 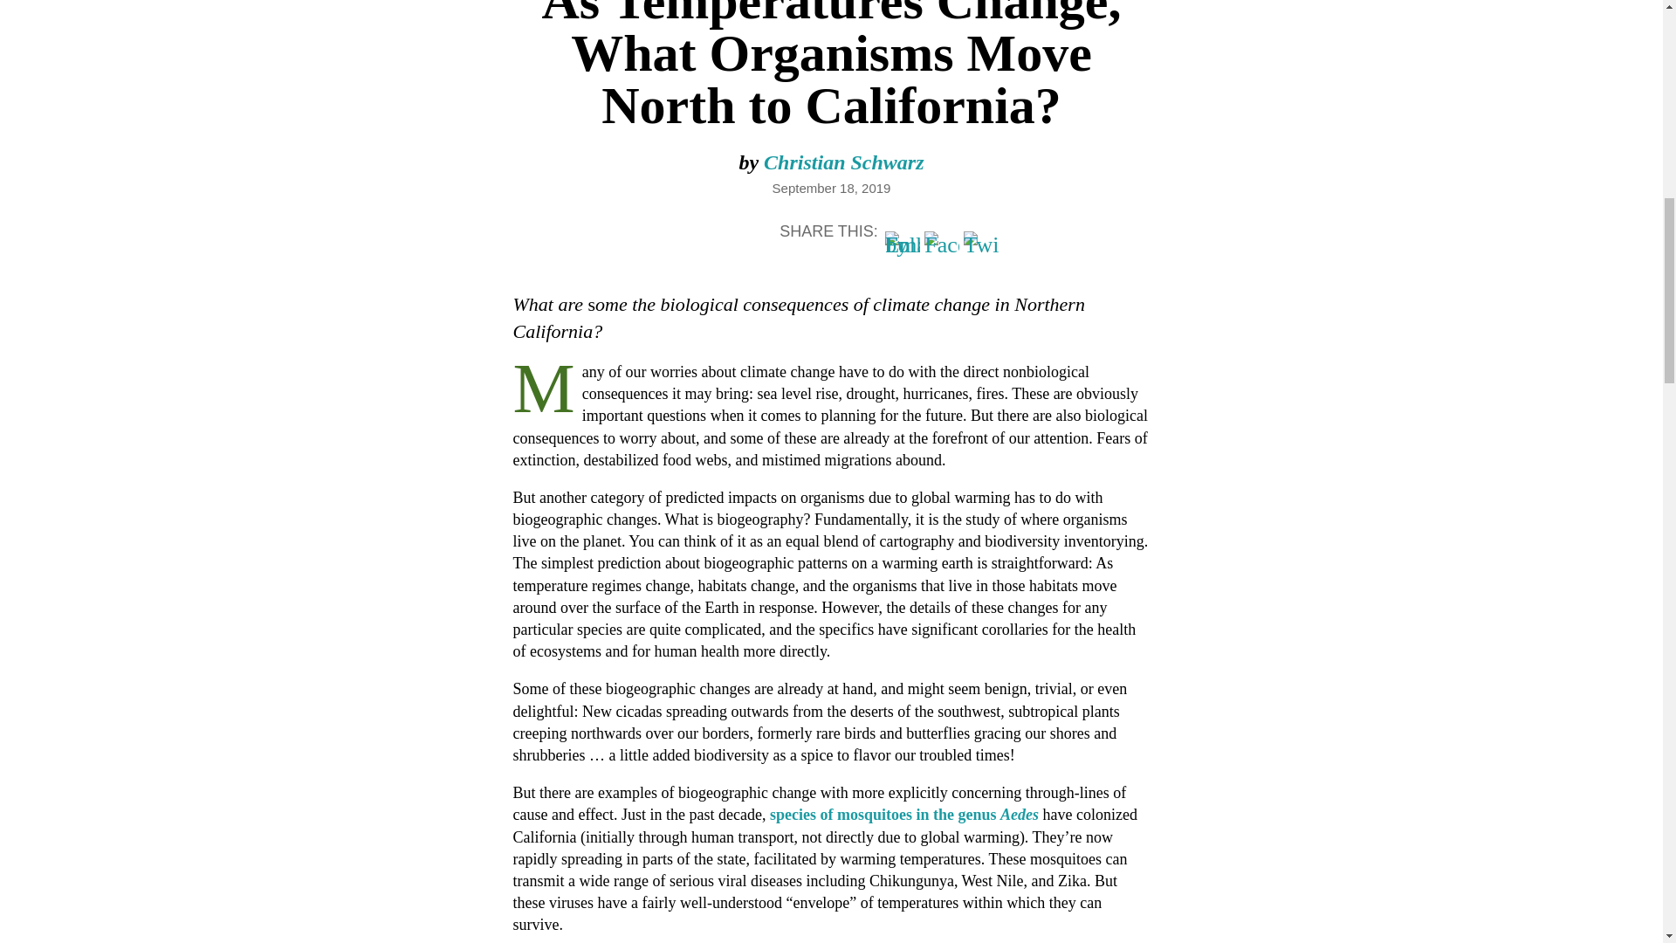 I want to click on Twitter, so click(x=981, y=248).